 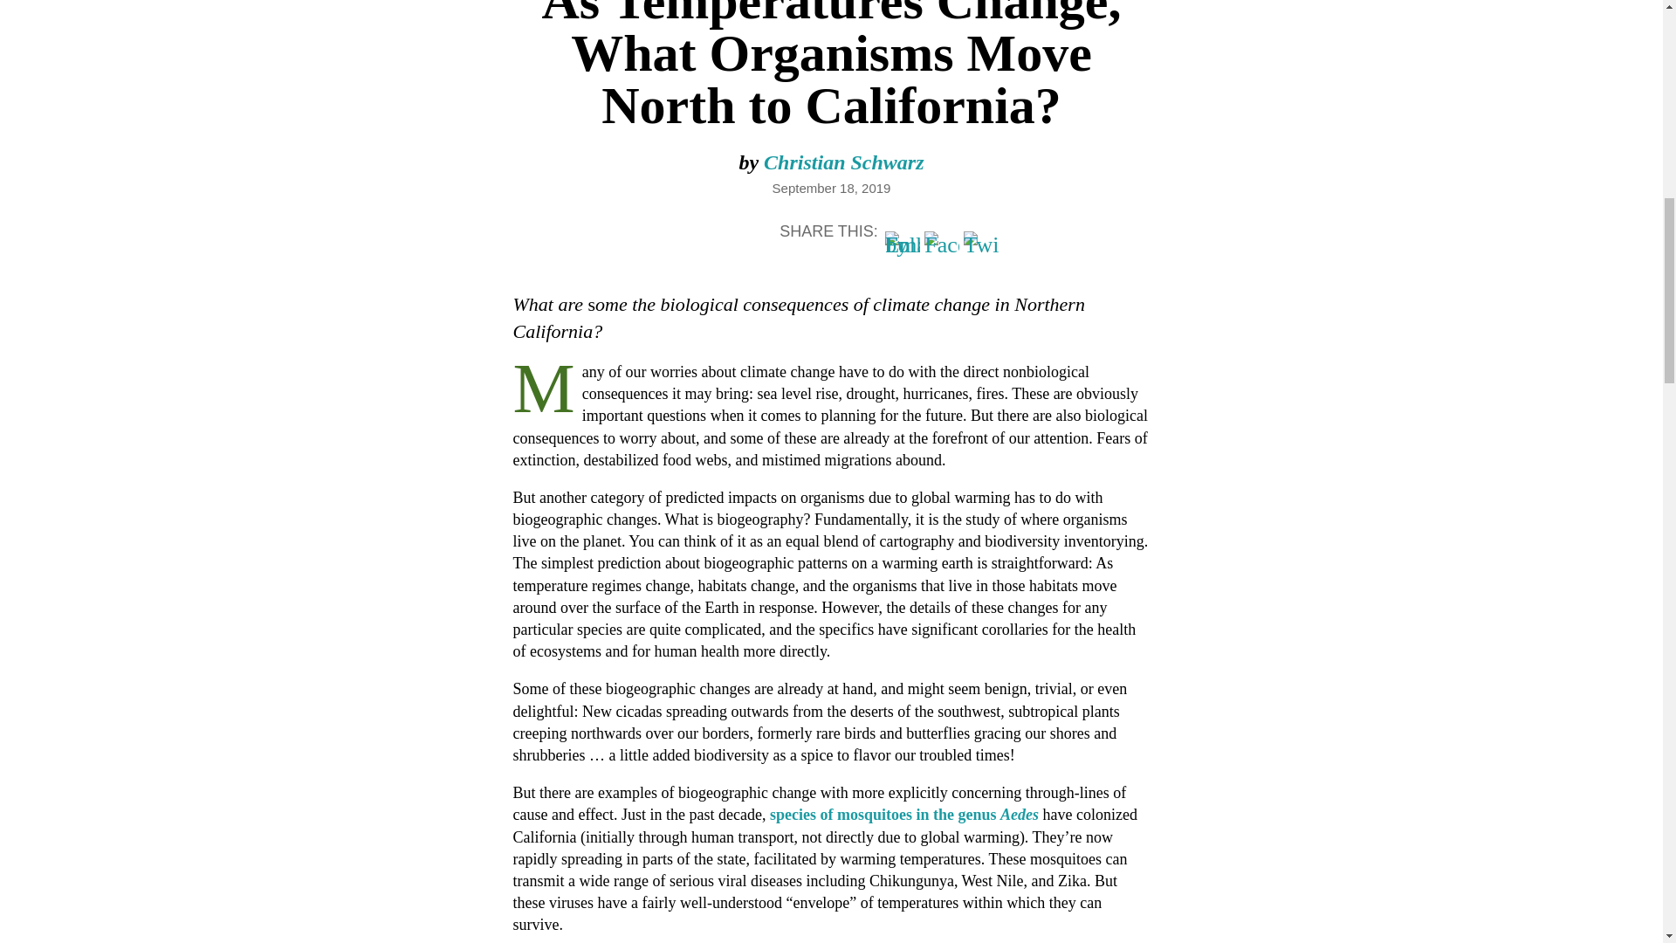 I want to click on Twitter, so click(x=981, y=248).